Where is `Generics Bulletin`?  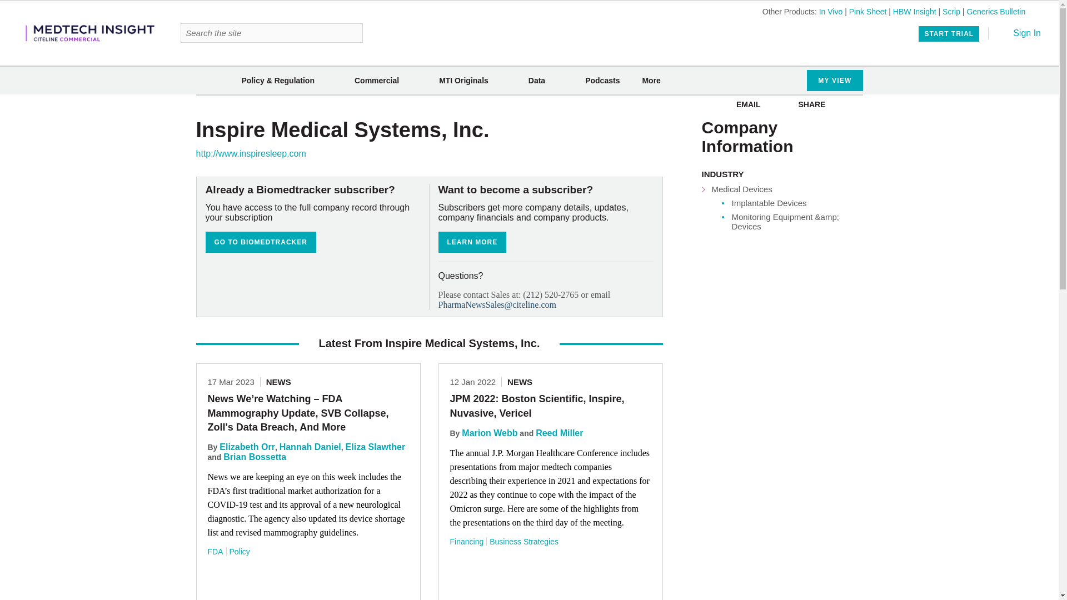
Generics Bulletin is located at coordinates (996, 11).